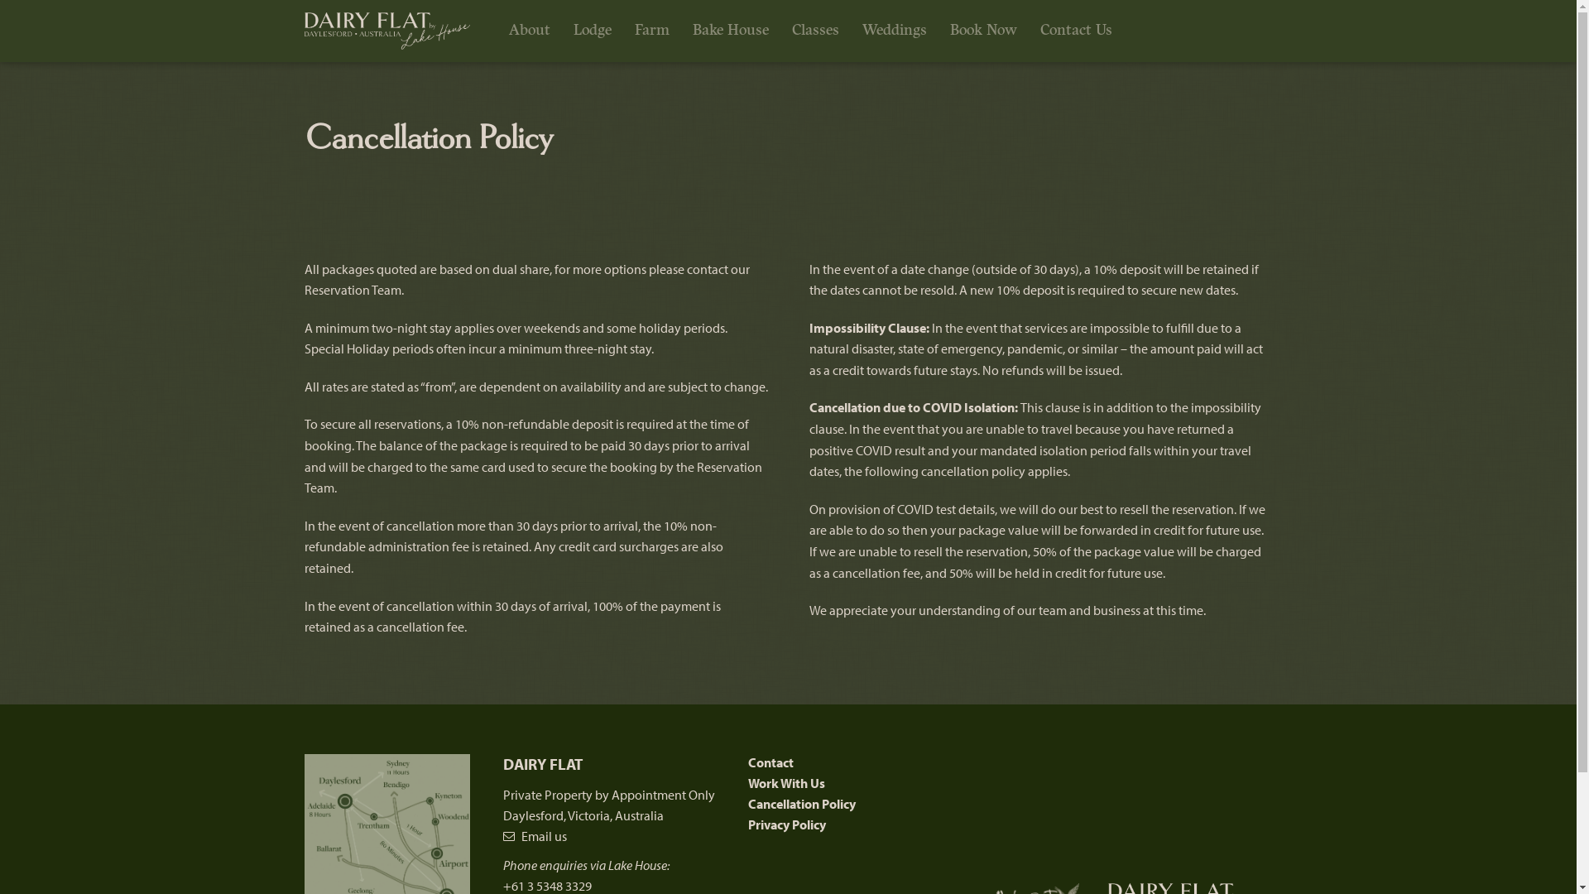  Describe the element at coordinates (787, 824) in the screenshot. I see `Privacy Policy` at that location.